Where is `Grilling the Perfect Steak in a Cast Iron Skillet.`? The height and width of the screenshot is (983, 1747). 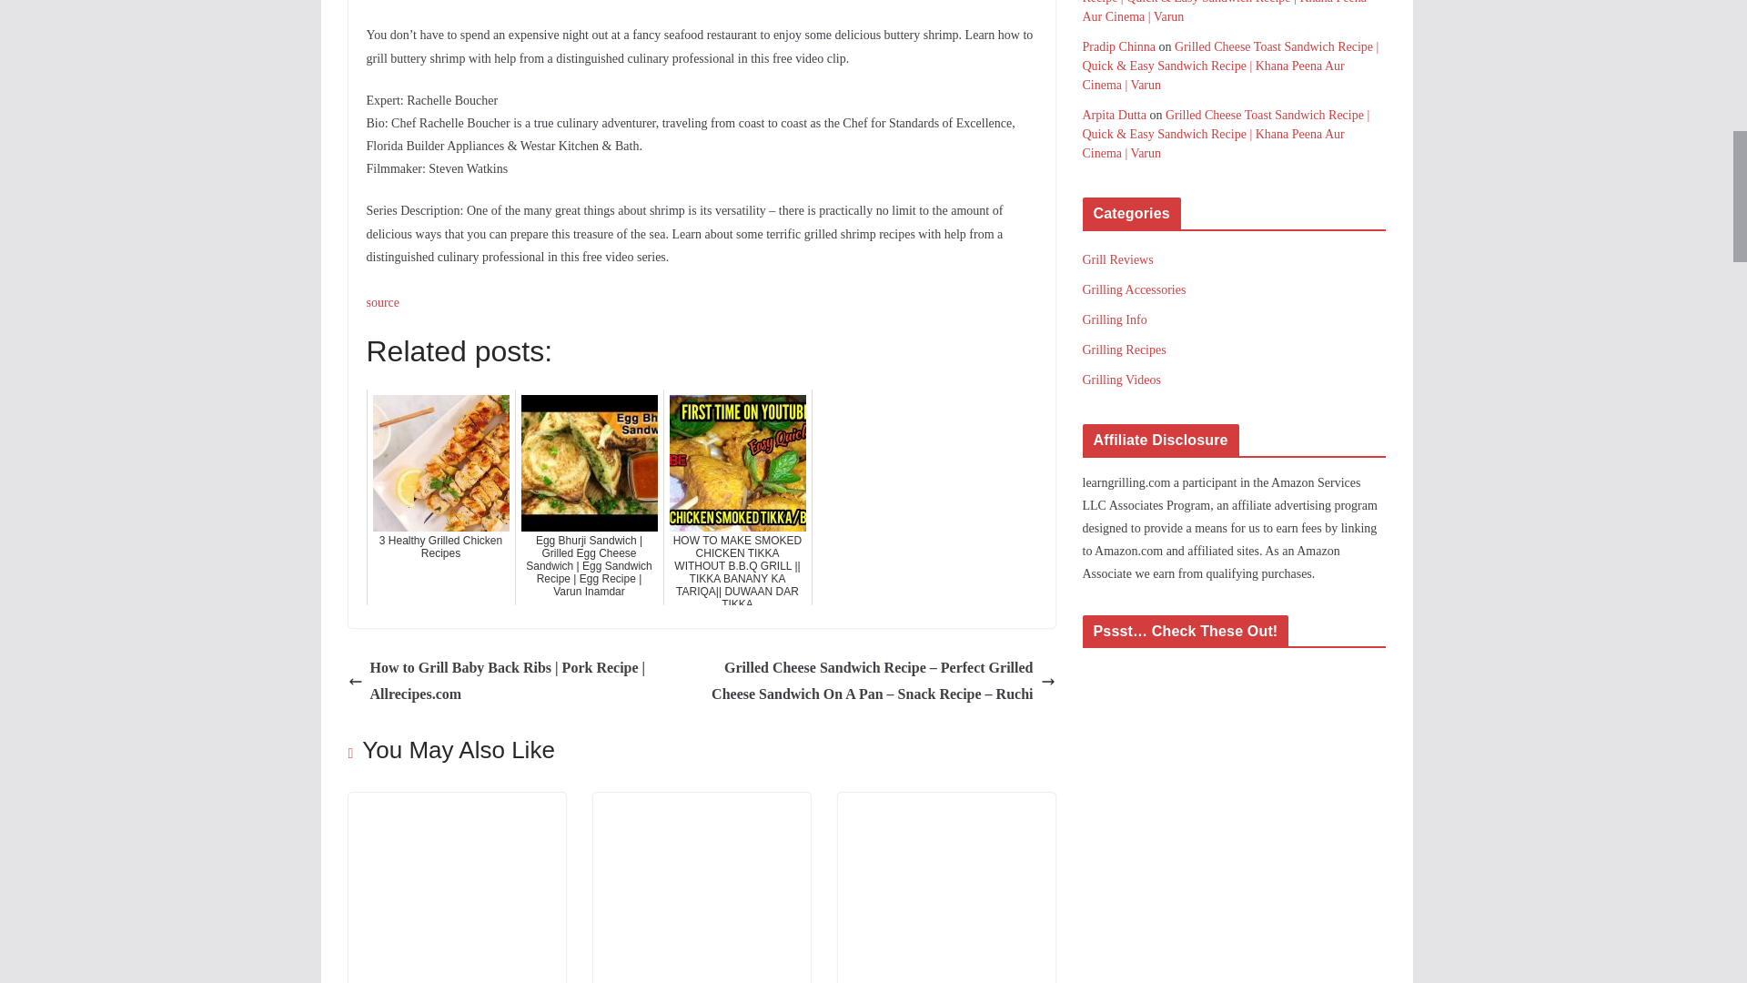 Grilling the Perfect Steak in a Cast Iron Skillet. is located at coordinates (702, 805).